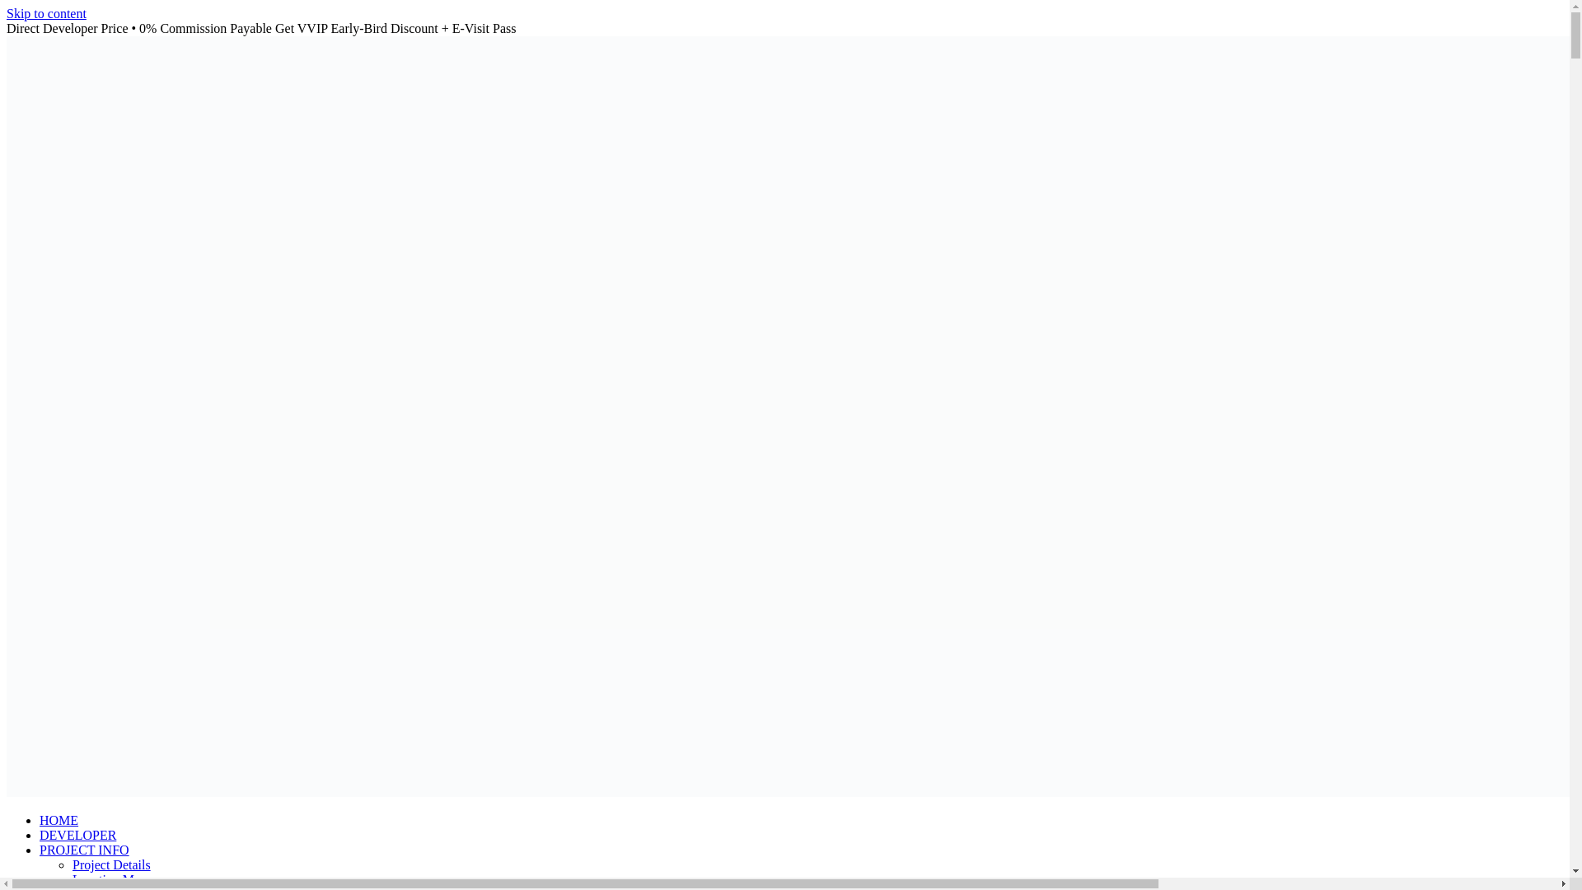  I want to click on Project Details, so click(111, 865).